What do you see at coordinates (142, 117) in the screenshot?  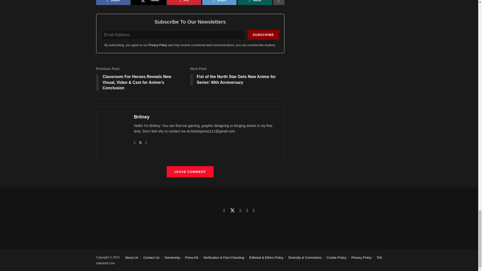 I see `Britney` at bounding box center [142, 117].